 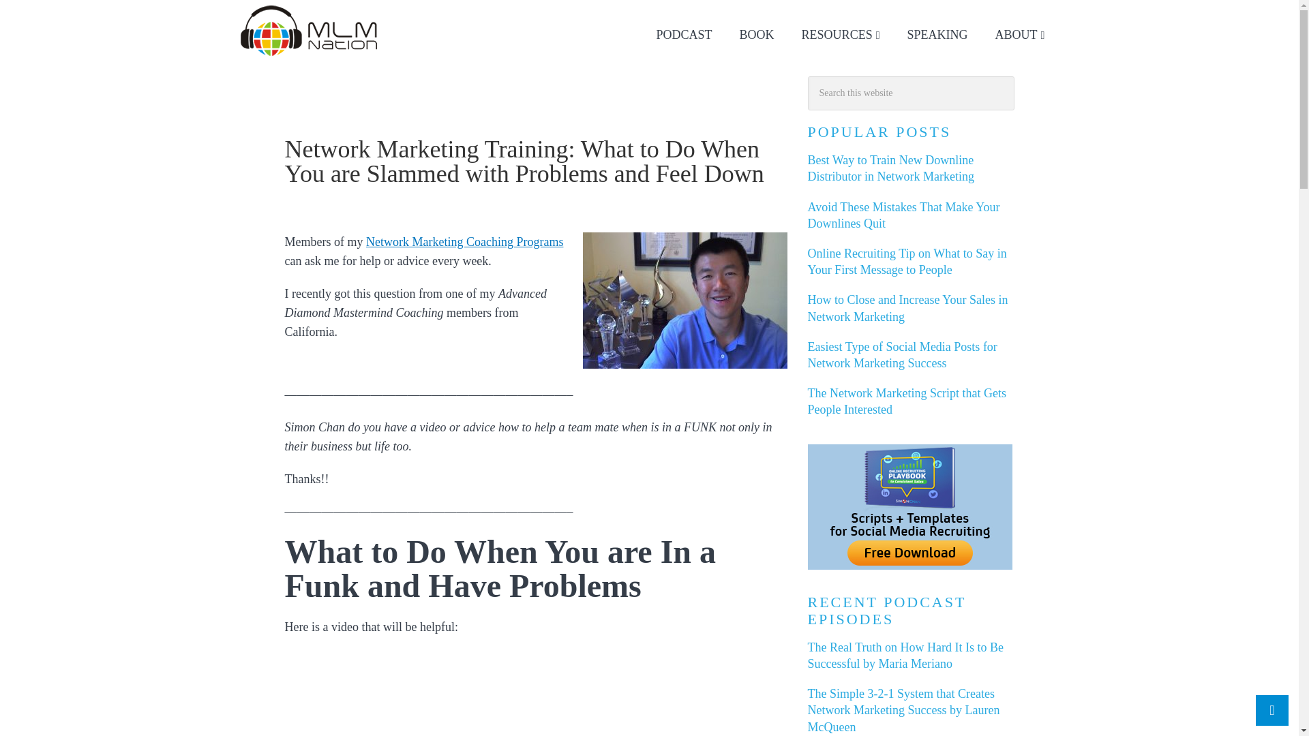 What do you see at coordinates (757, 35) in the screenshot?
I see `BOOK` at bounding box center [757, 35].